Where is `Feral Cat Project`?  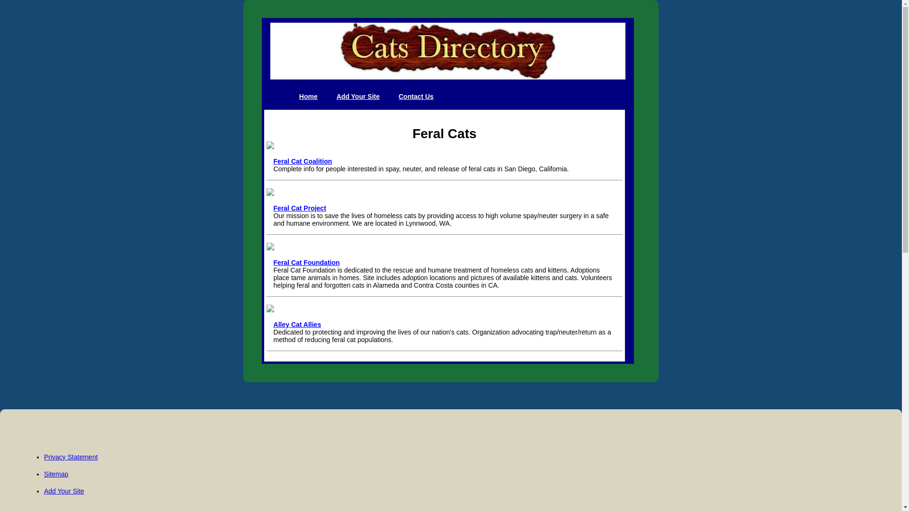 Feral Cat Project is located at coordinates (300, 208).